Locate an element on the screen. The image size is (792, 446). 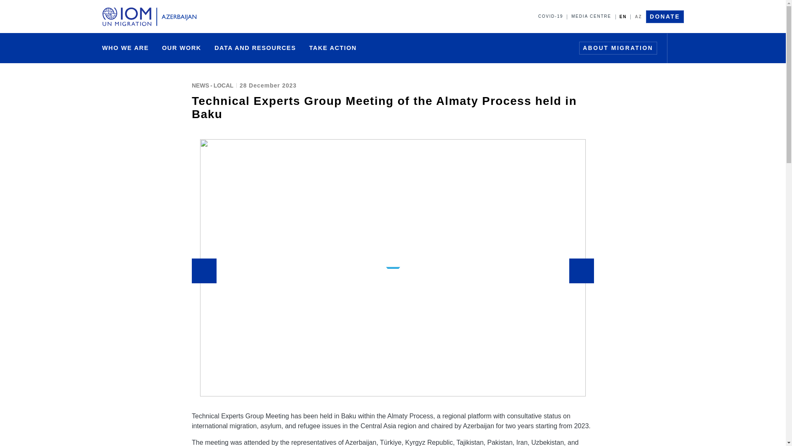
DATA AND RESOURCES is located at coordinates (255, 48).